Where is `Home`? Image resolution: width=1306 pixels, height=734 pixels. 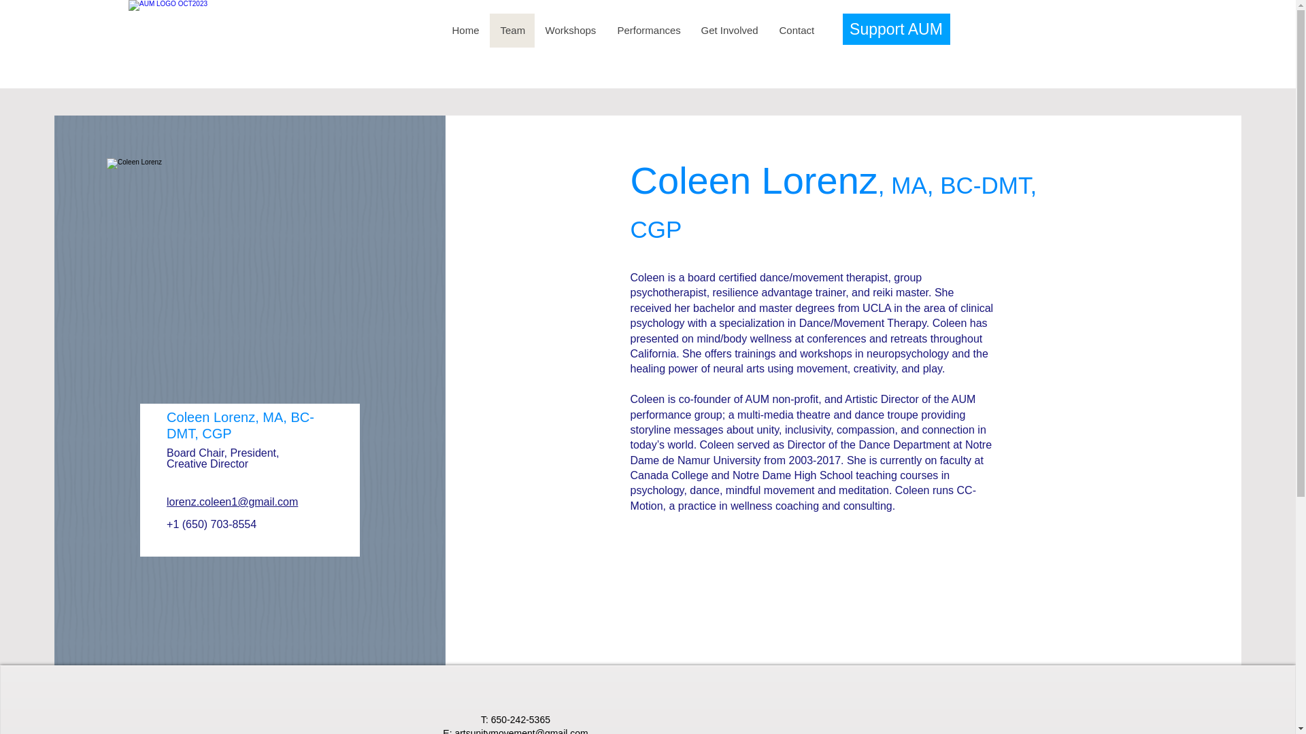
Home is located at coordinates (466, 31).